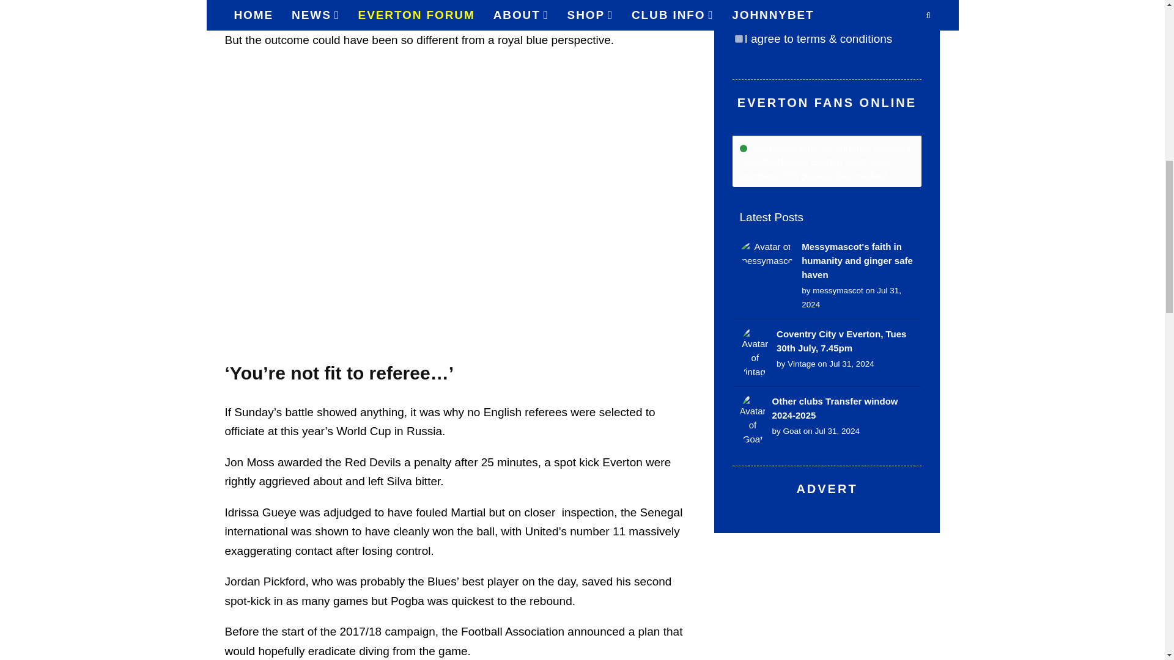  What do you see at coordinates (759, 12) in the screenshot?
I see `Subscribe` at bounding box center [759, 12].